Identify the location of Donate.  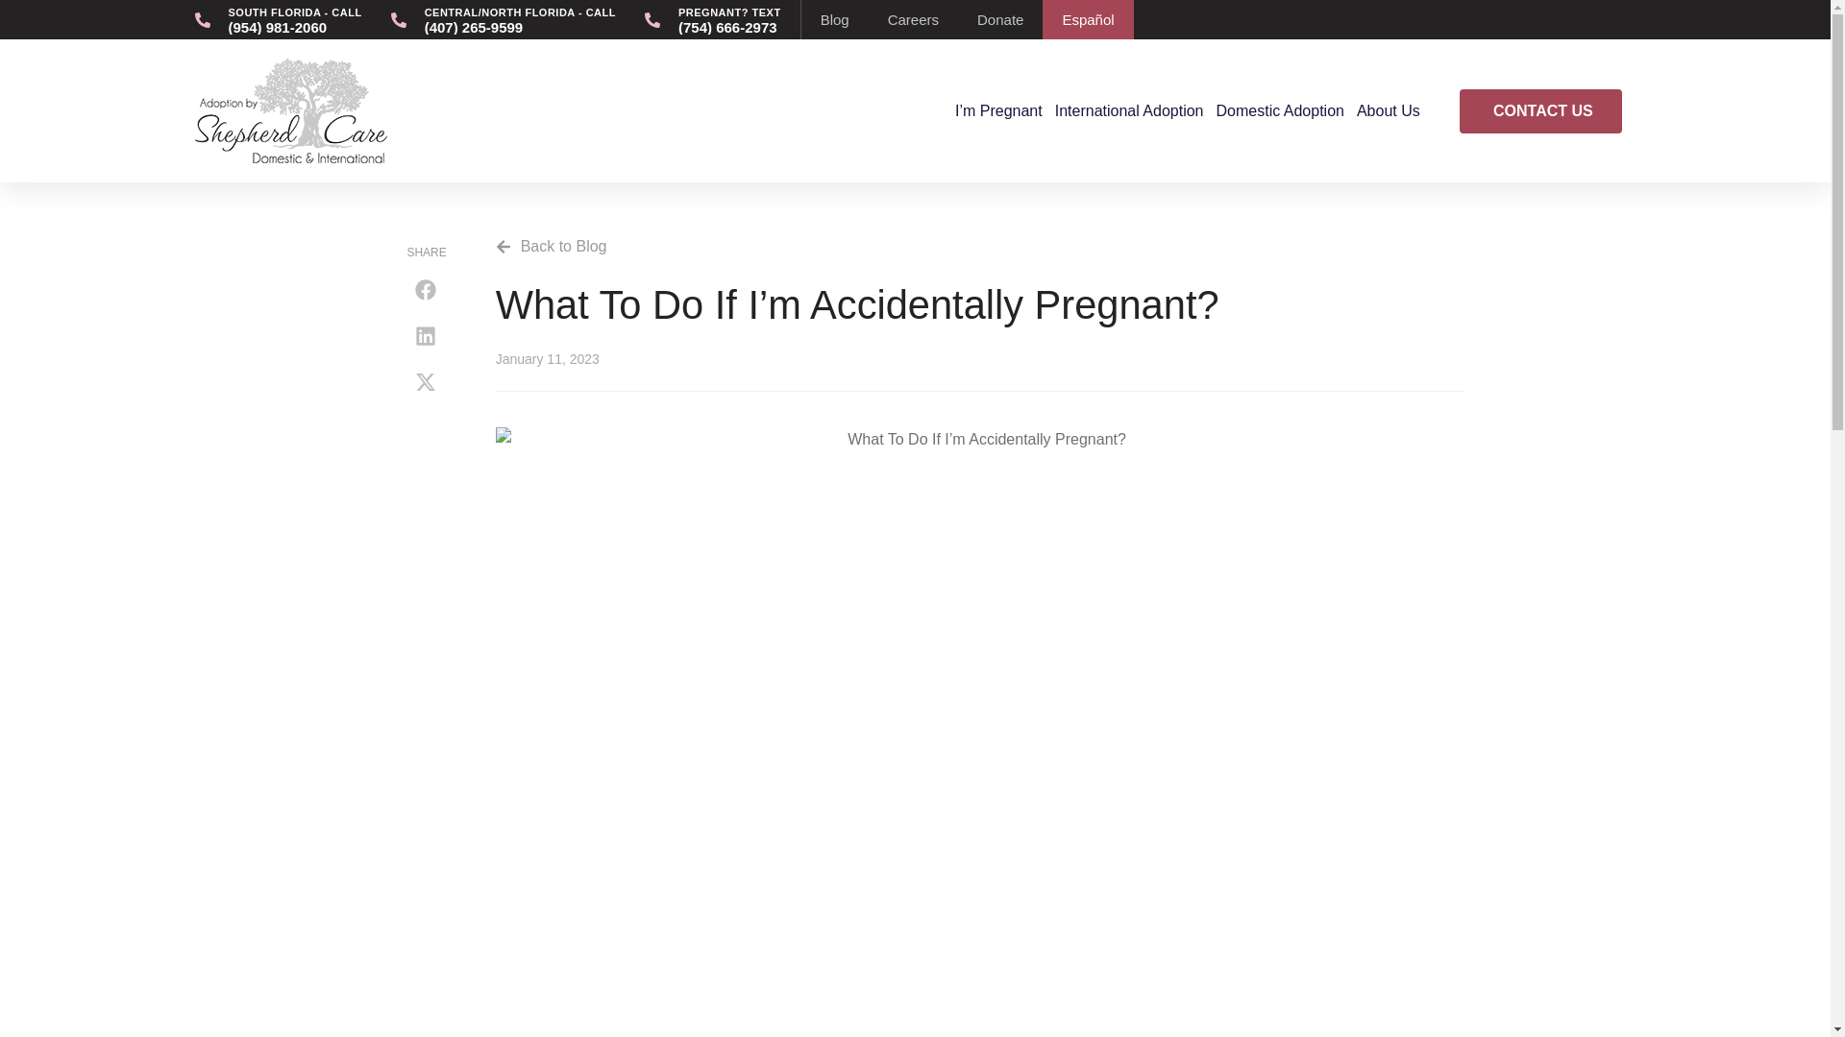
(999, 19).